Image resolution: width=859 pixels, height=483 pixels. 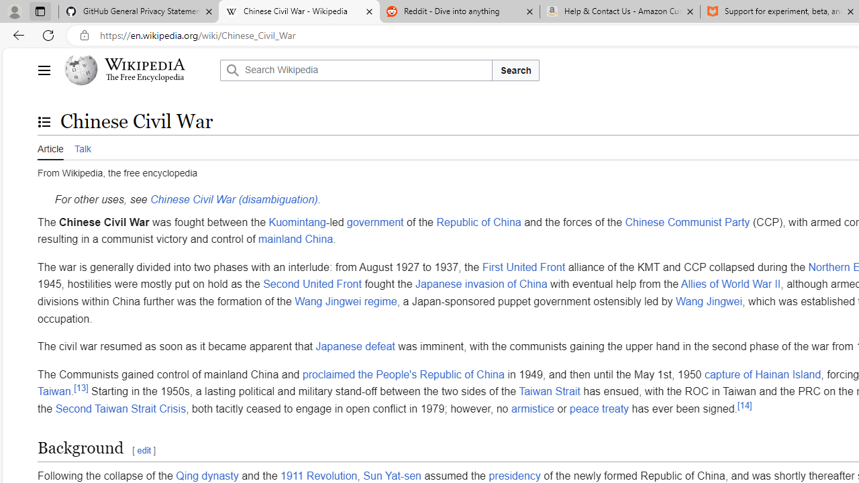 I want to click on [14], so click(x=745, y=405).